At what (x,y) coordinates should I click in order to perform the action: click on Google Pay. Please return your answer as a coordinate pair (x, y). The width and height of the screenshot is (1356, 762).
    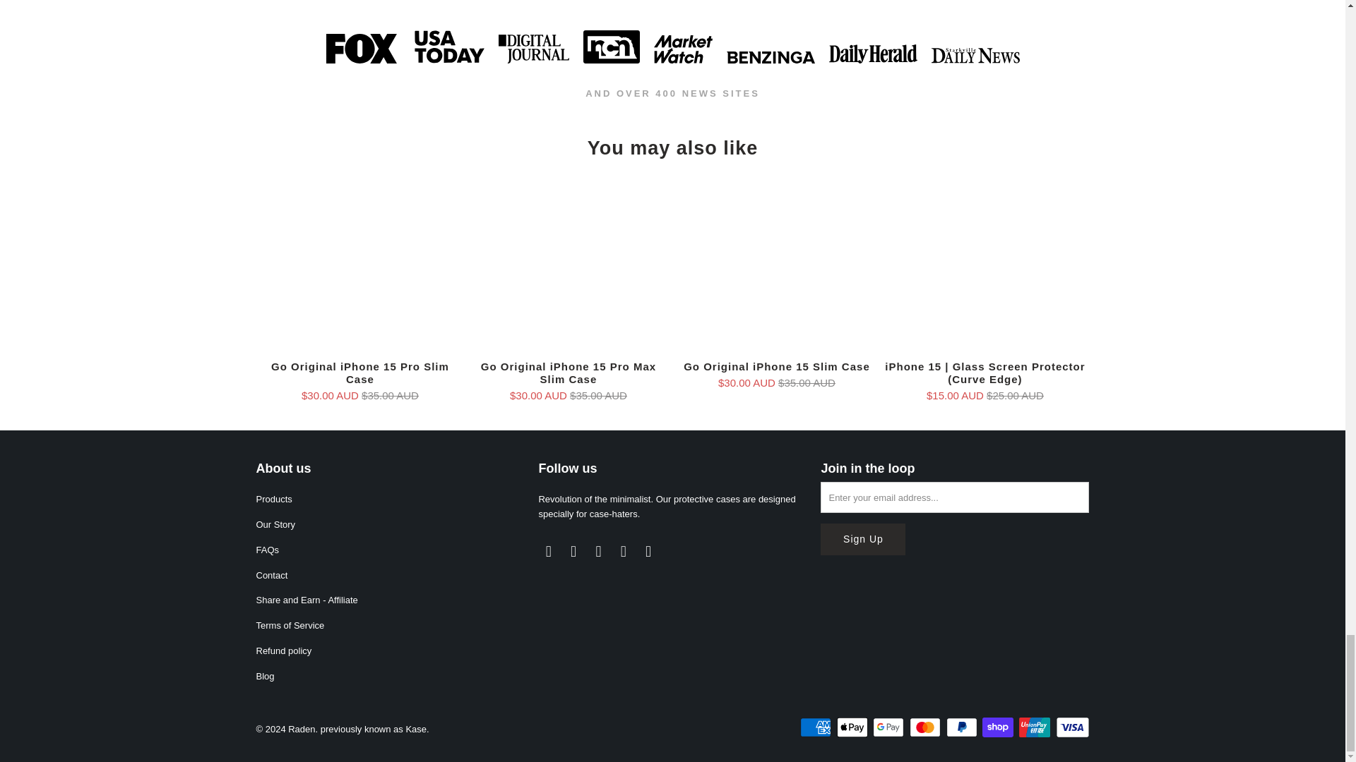
    Looking at the image, I should click on (890, 727).